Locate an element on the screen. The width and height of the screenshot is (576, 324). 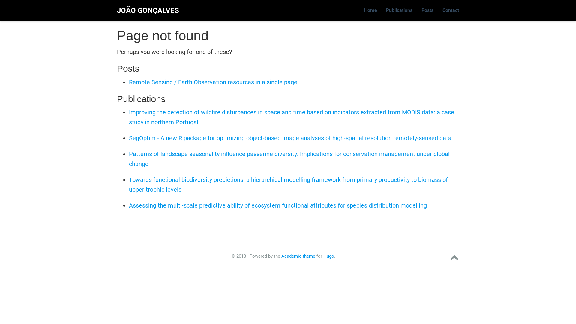
Publications is located at coordinates (399, 10).